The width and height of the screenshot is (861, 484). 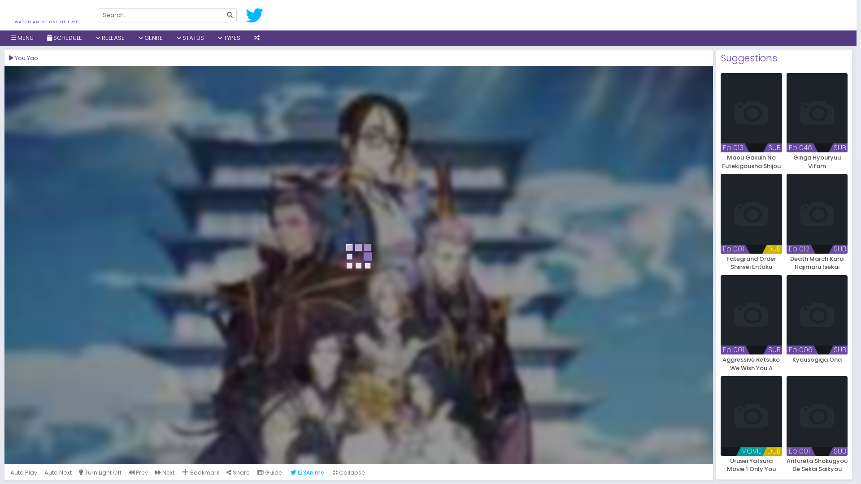 I want to click on SUB
Ep 001, so click(x=752, y=315).